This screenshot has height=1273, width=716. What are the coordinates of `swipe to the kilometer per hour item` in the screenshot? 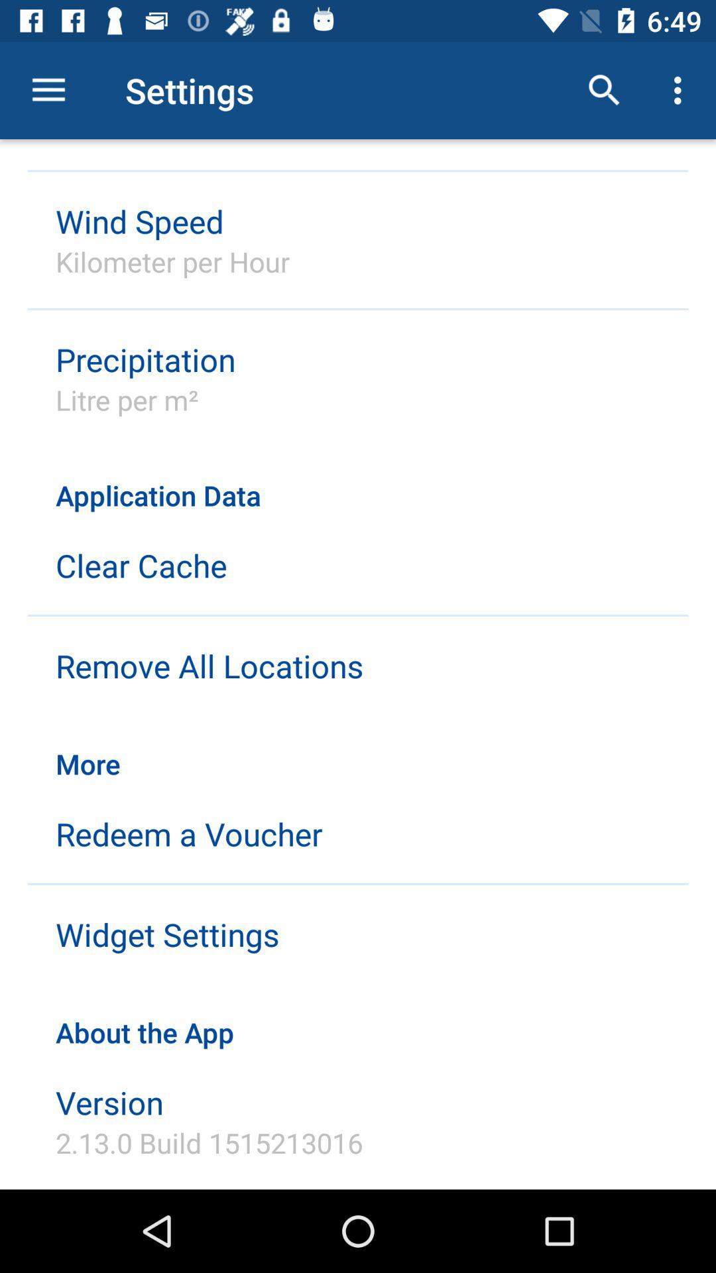 It's located at (172, 261).